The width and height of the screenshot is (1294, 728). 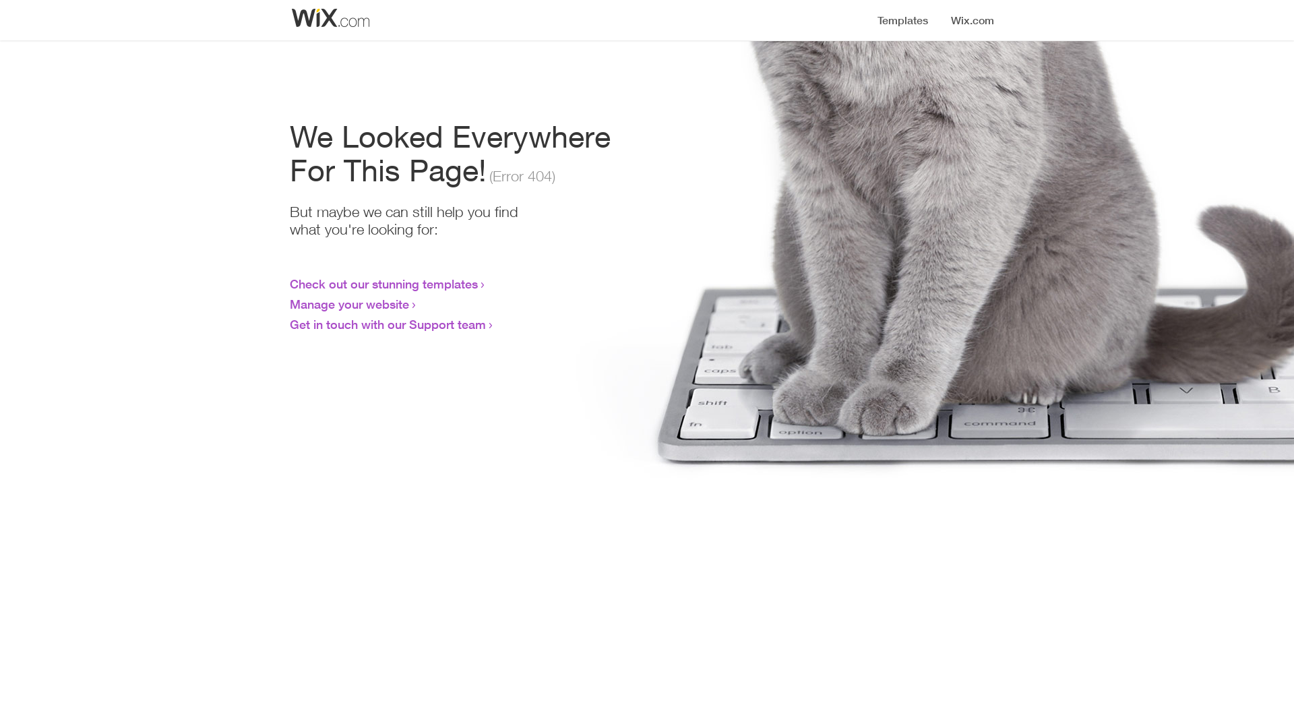 What do you see at coordinates (349, 304) in the screenshot?
I see `Manage your website` at bounding box center [349, 304].